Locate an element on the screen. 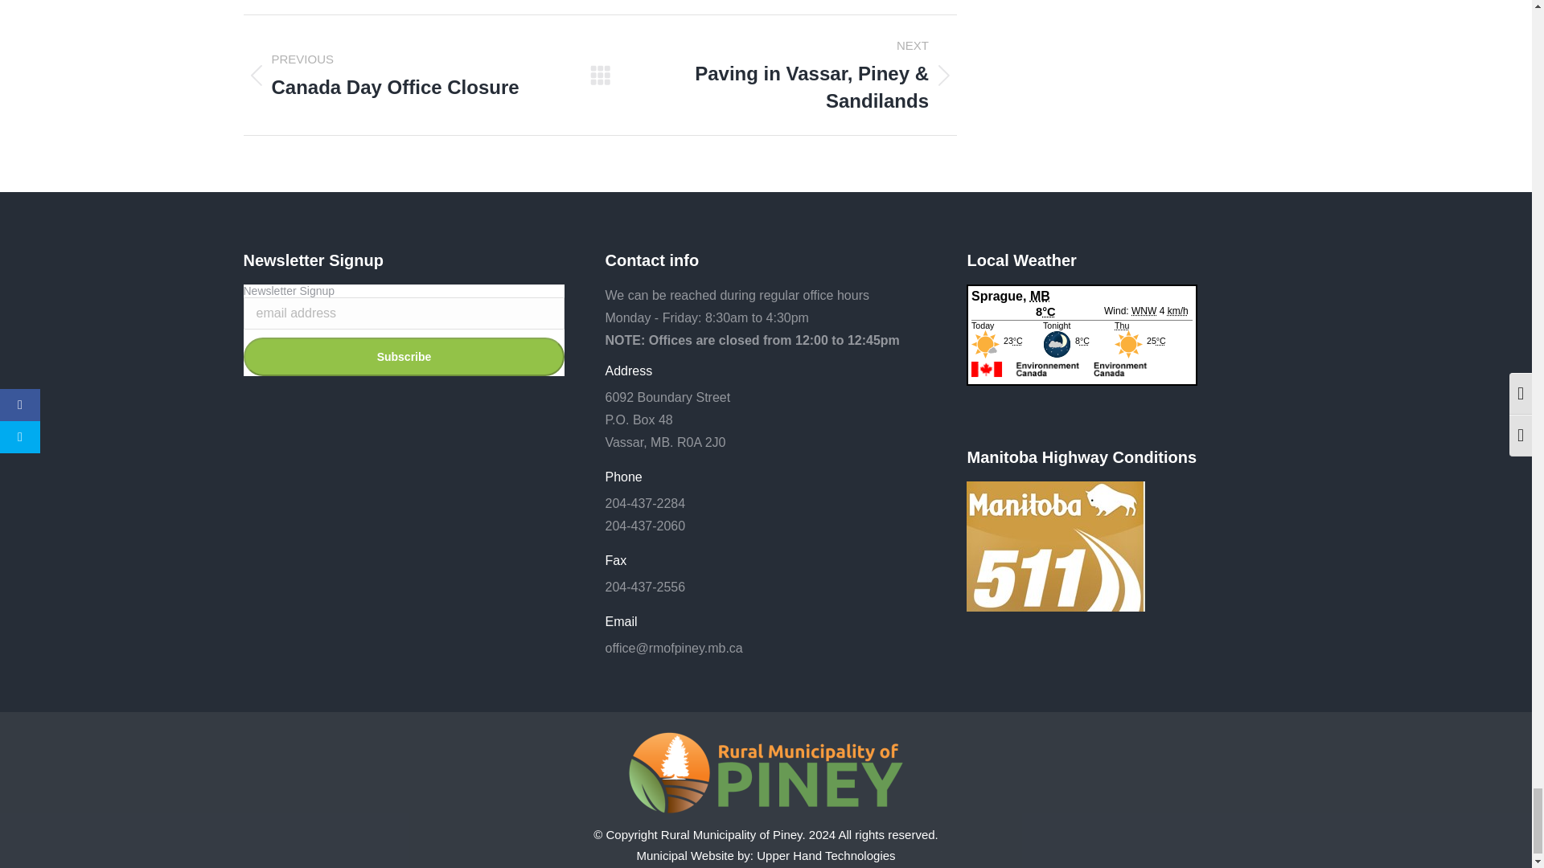 The width and height of the screenshot is (1544, 868). Subscribe is located at coordinates (404, 357).